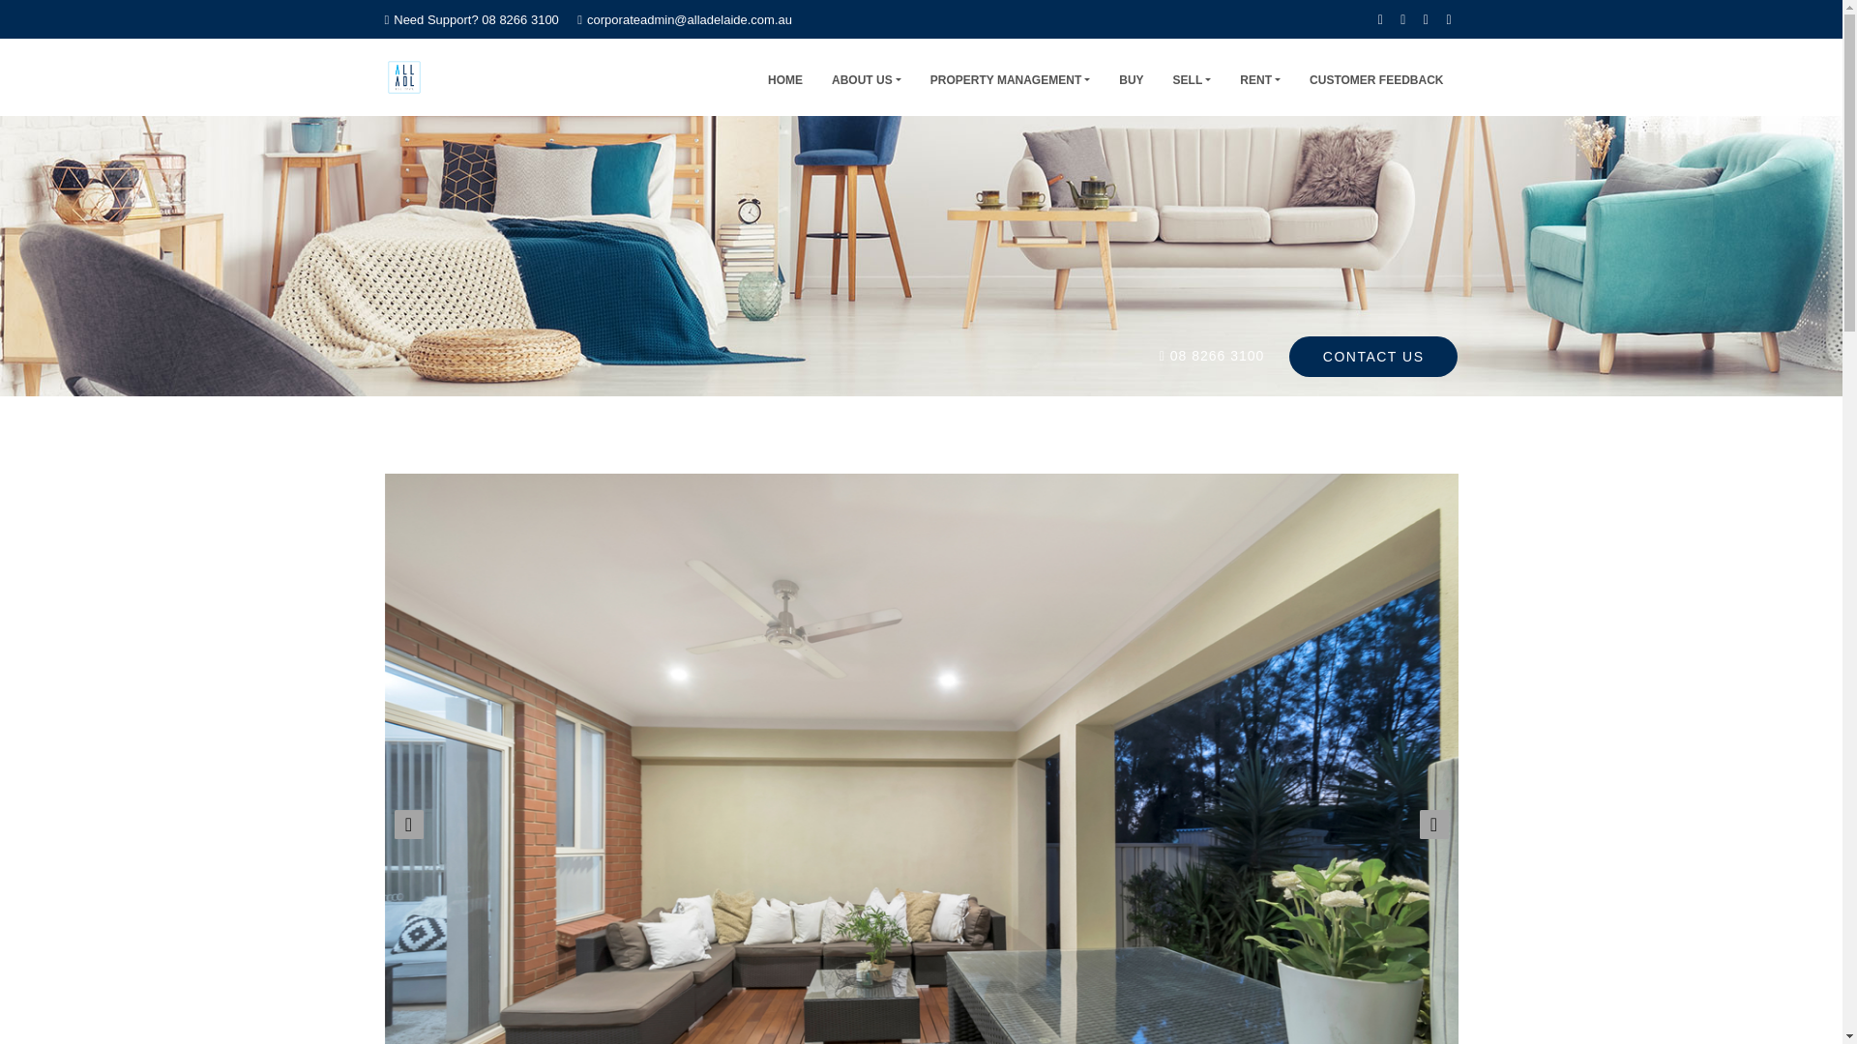 The width and height of the screenshot is (1857, 1044). Describe the element at coordinates (1217, 355) in the screenshot. I see `08 8266 3100` at that location.